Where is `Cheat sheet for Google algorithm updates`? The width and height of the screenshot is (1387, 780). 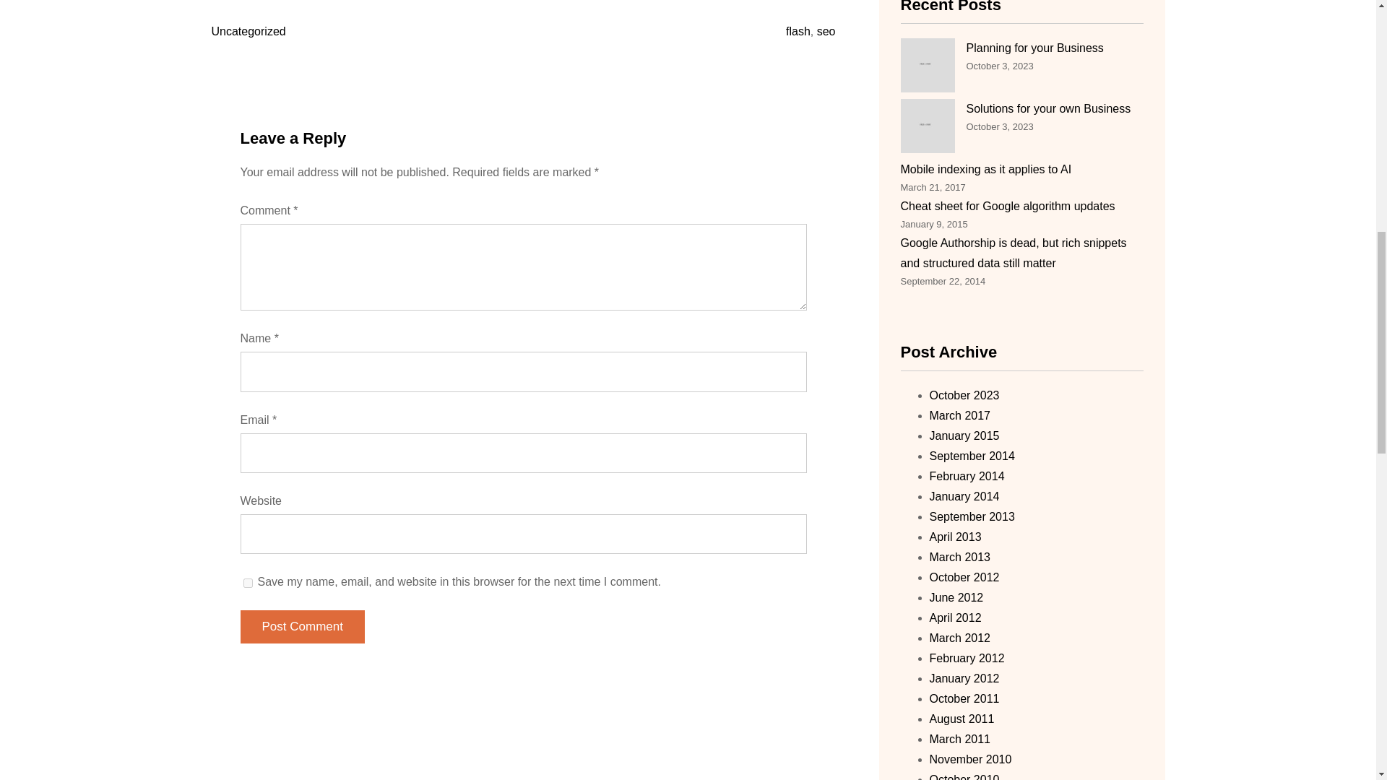
Cheat sheet for Google algorithm updates is located at coordinates (1007, 205).